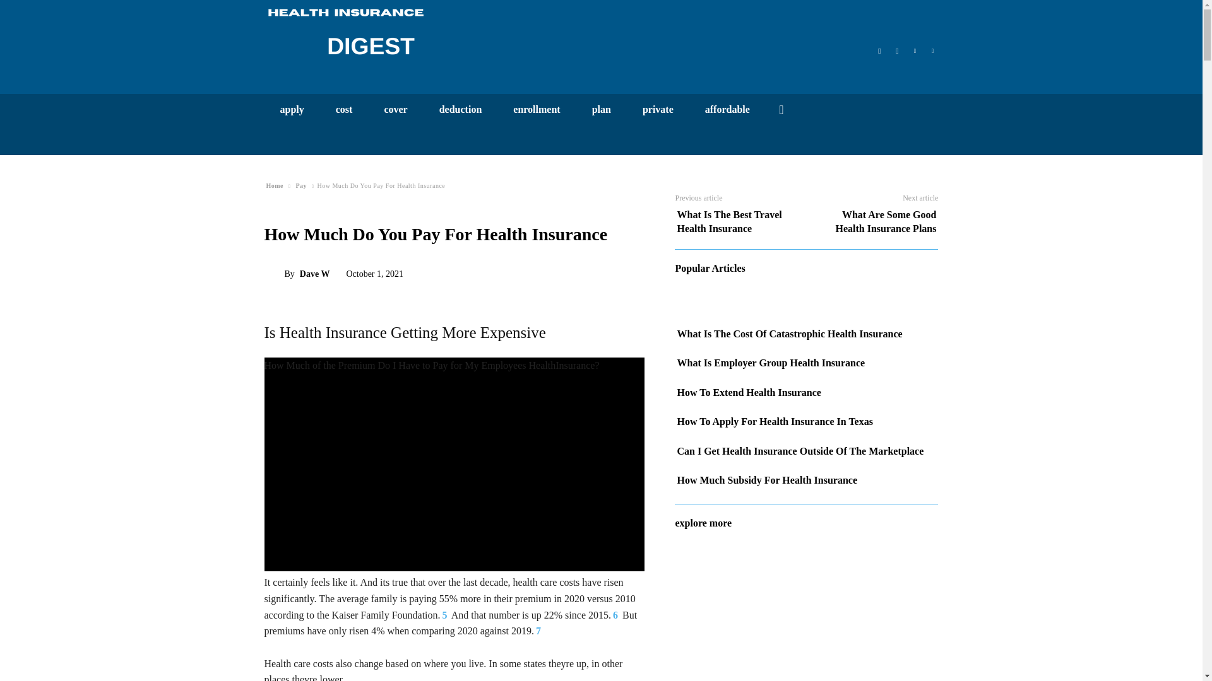 The image size is (1212, 681). I want to click on cost, so click(343, 109).